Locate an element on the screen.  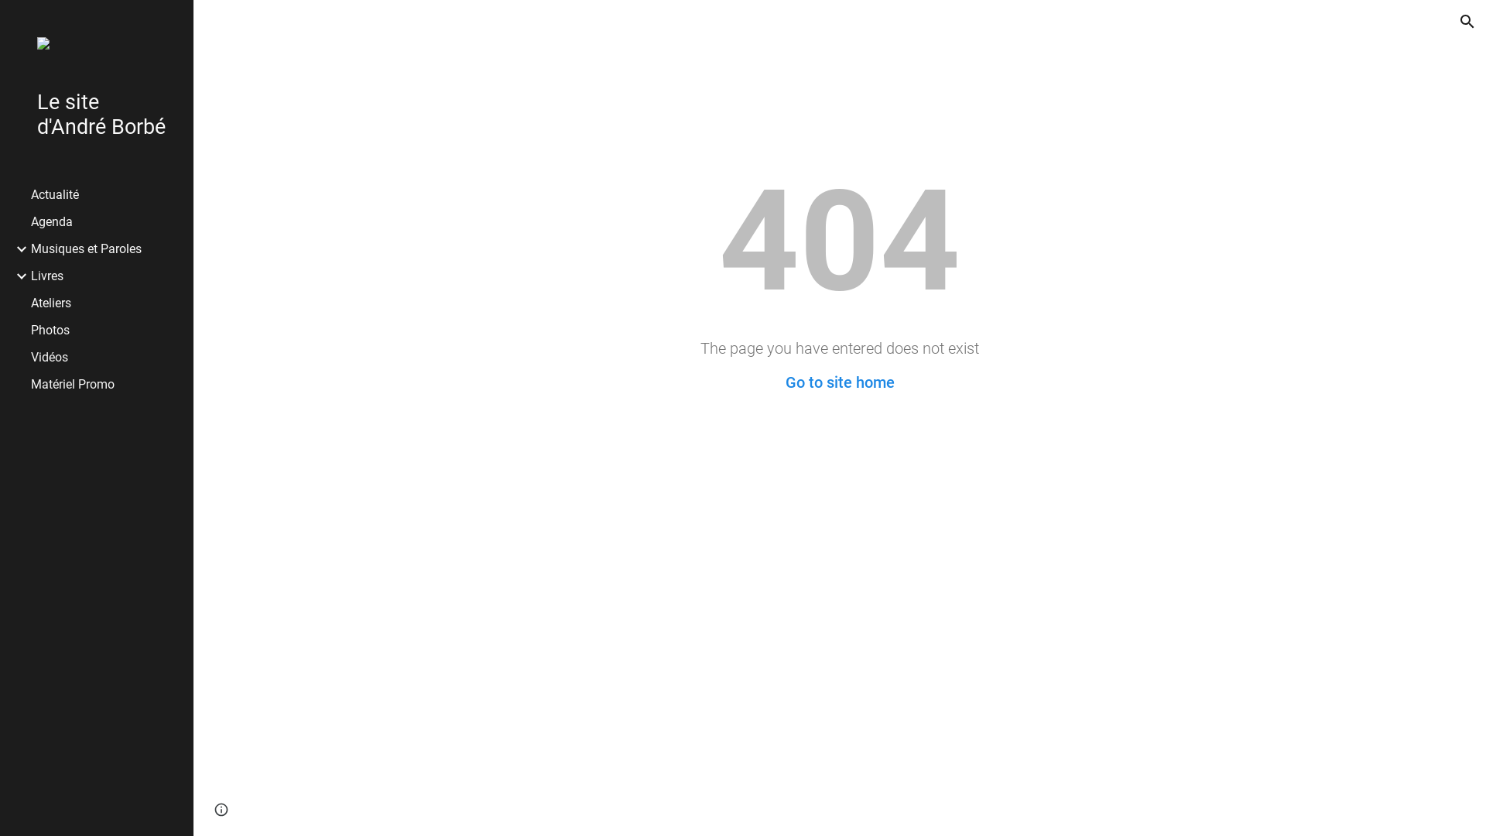
Expand/Collapse is located at coordinates (17, 249).